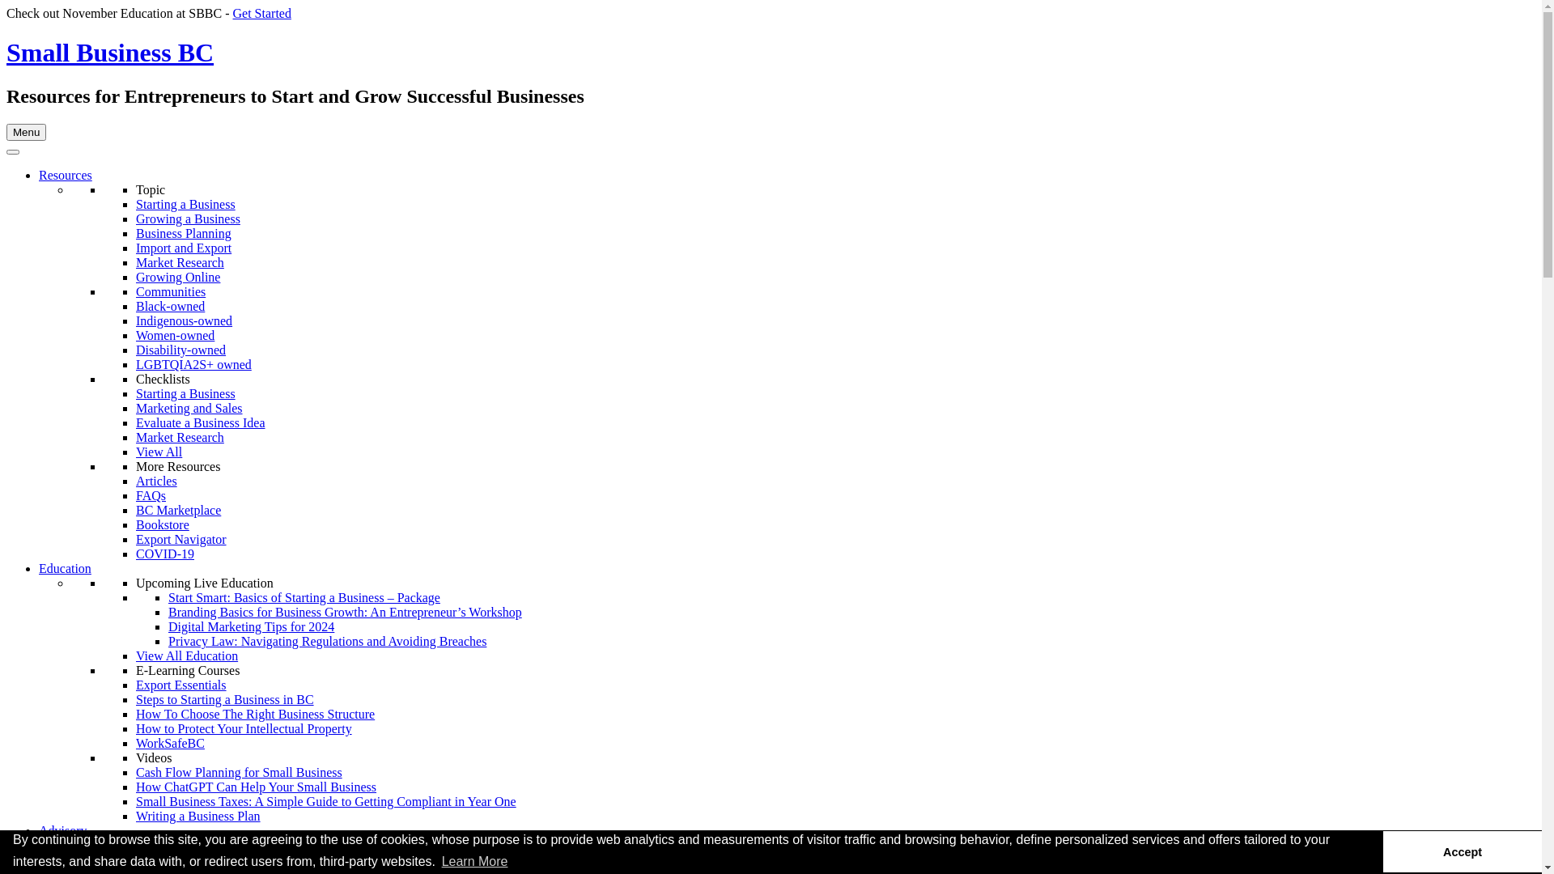 This screenshot has width=1554, height=874. What do you see at coordinates (170, 743) in the screenshot?
I see `WorkSafeBC` at bounding box center [170, 743].